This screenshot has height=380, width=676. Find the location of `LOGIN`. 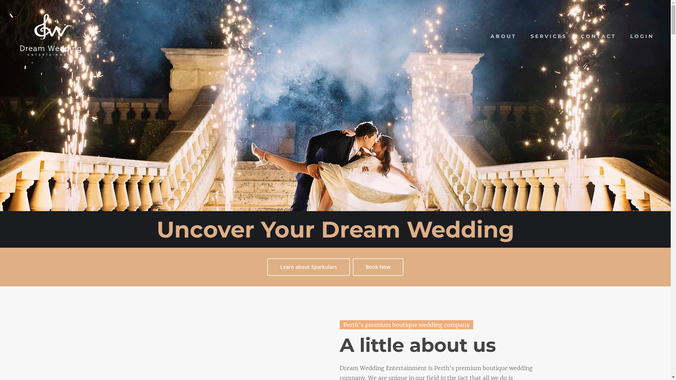

LOGIN is located at coordinates (642, 36).